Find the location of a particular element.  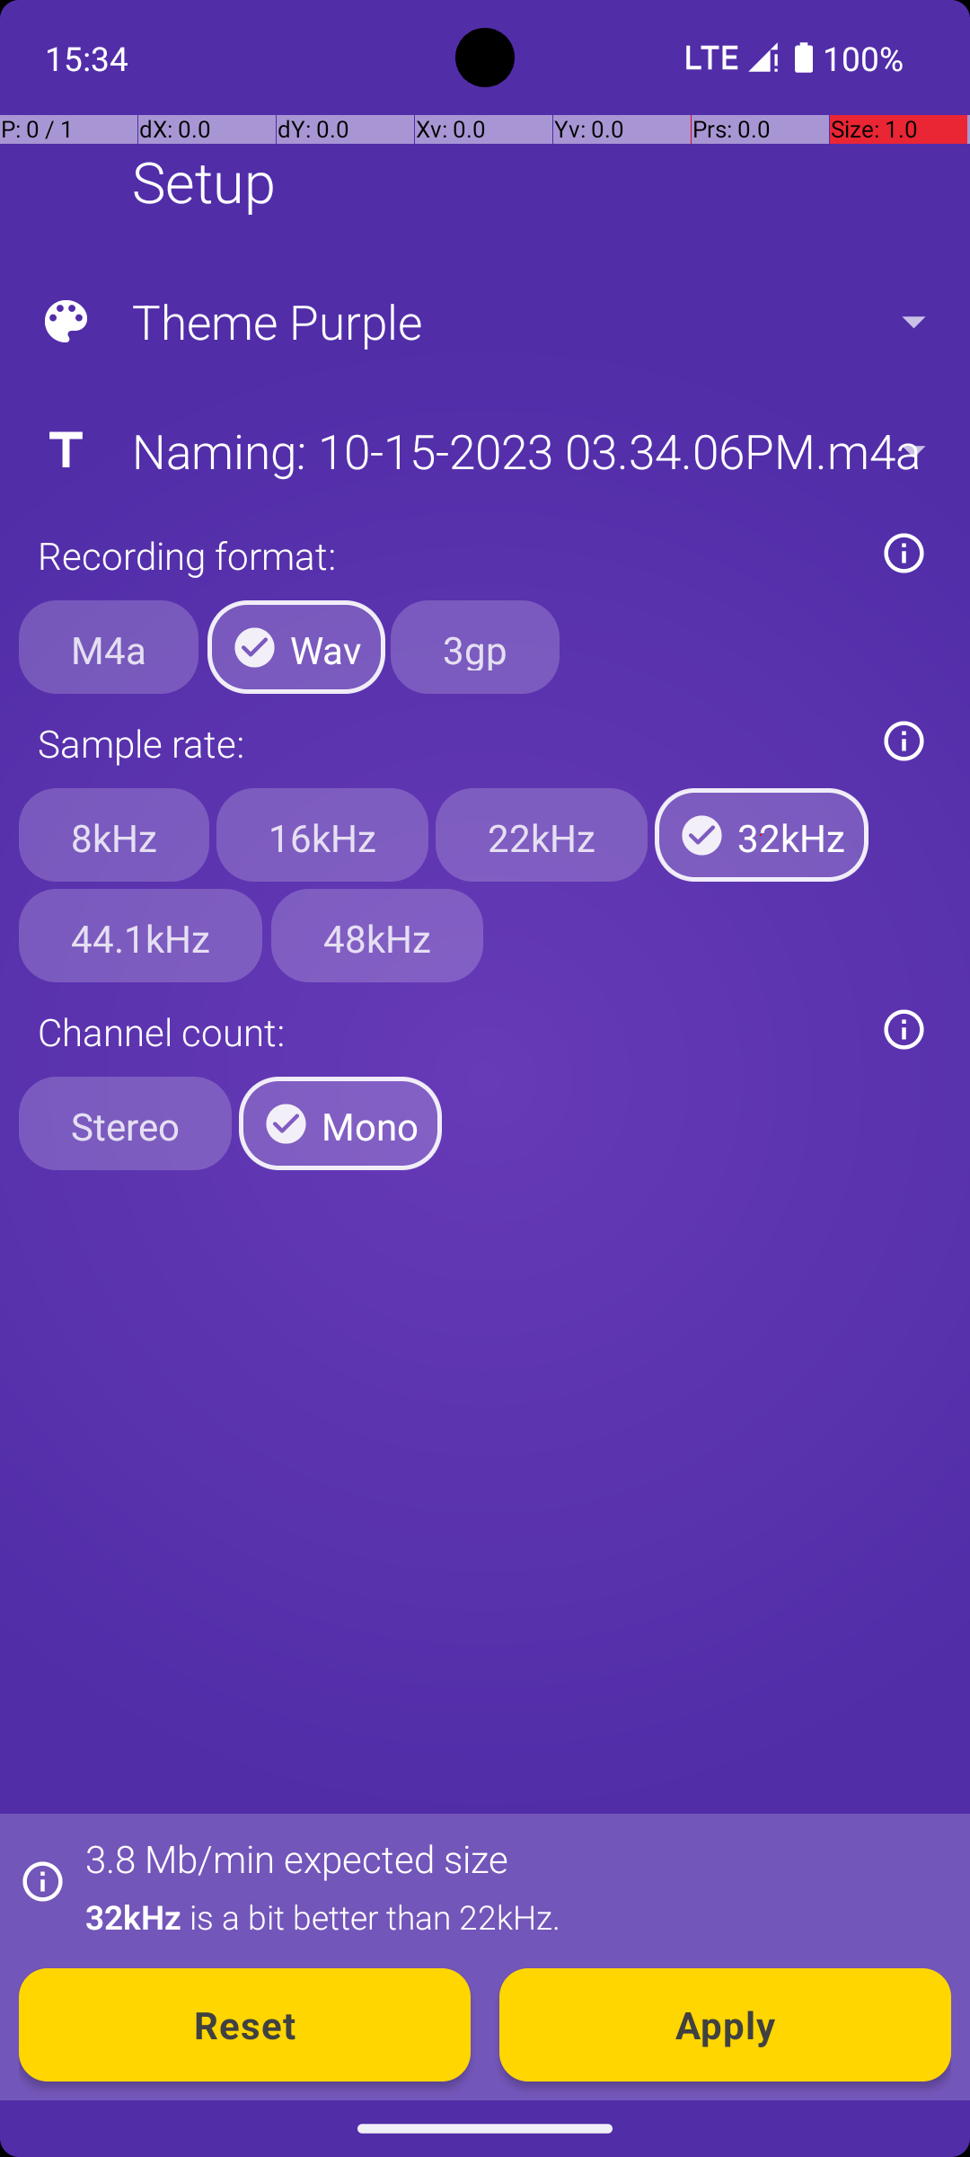

32kHz is a bit better than 22kHz. is located at coordinates (508, 1916).